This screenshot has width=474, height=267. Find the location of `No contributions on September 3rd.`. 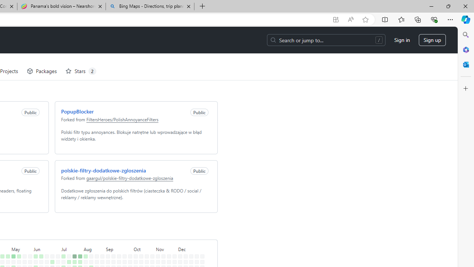

No contributions on September 3rd. is located at coordinates (106, 241).